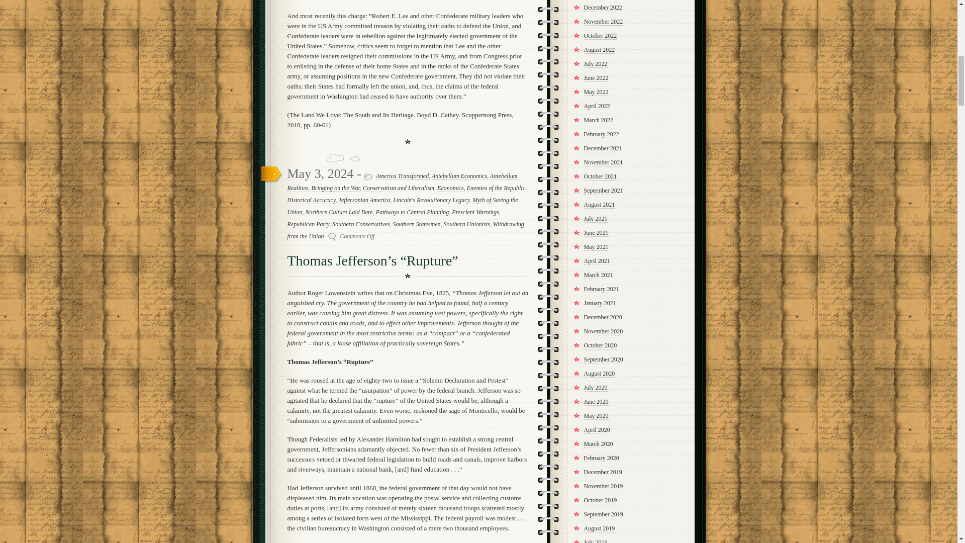 The height and width of the screenshot is (543, 965). I want to click on Historical Accuracy, so click(312, 200).